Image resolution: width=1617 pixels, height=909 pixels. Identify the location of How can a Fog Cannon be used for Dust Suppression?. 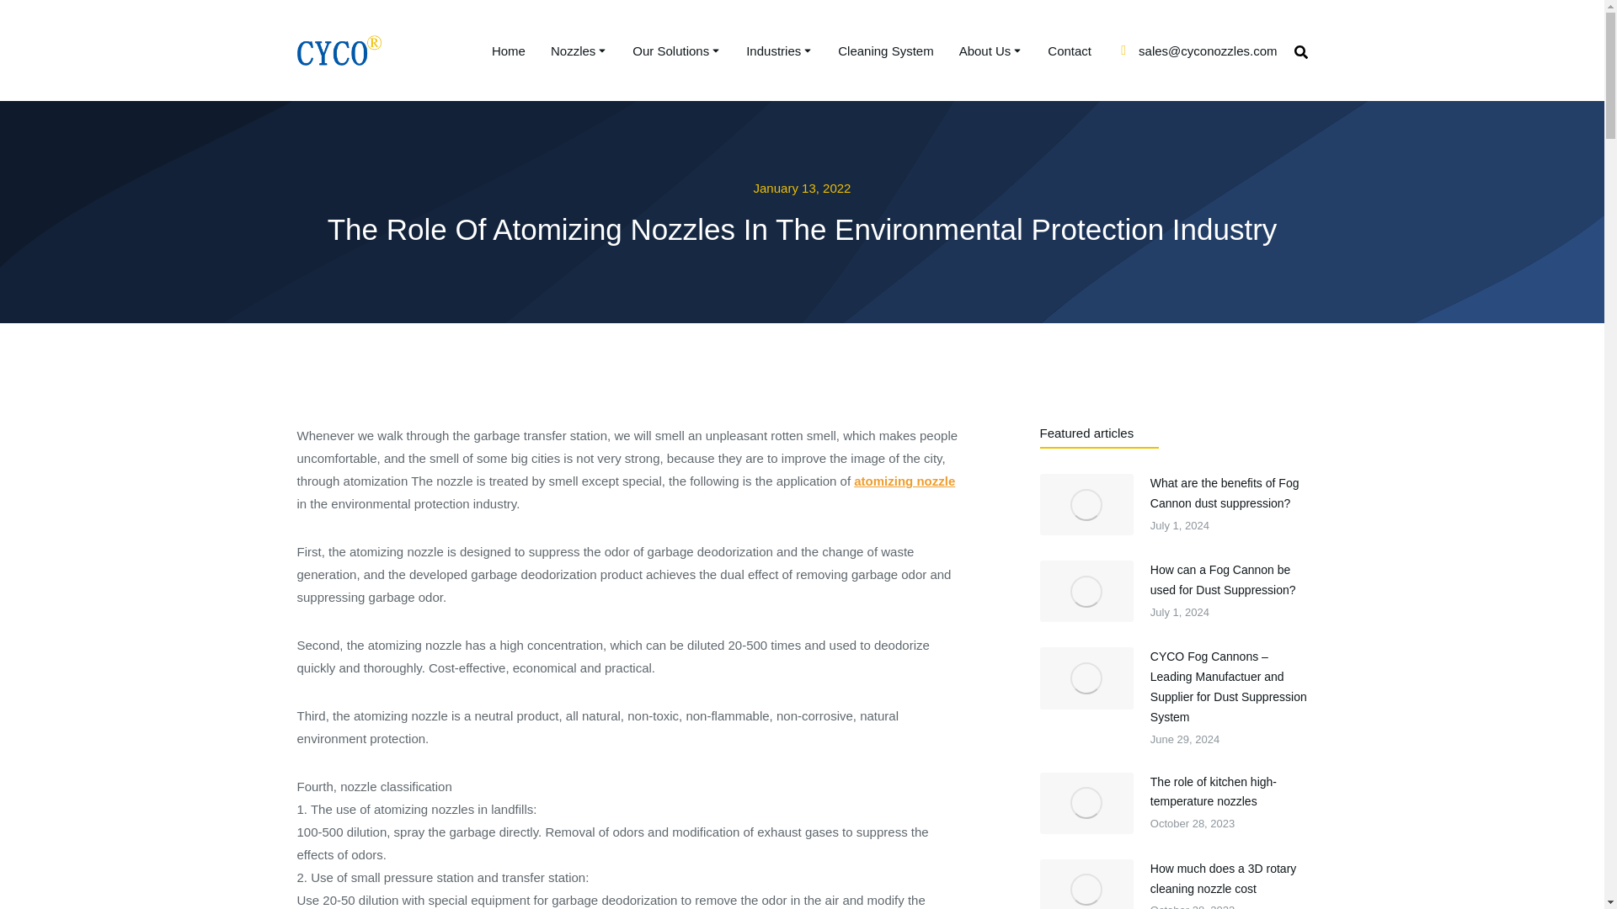
(1229, 581).